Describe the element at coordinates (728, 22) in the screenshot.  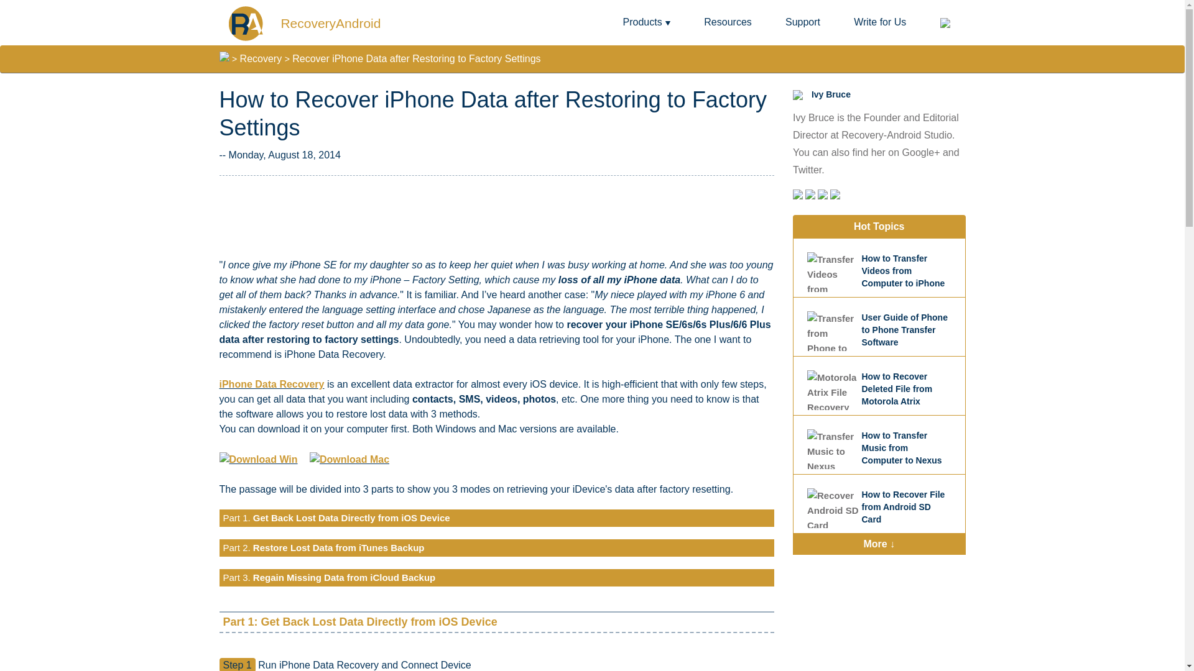
I see `Resources` at that location.